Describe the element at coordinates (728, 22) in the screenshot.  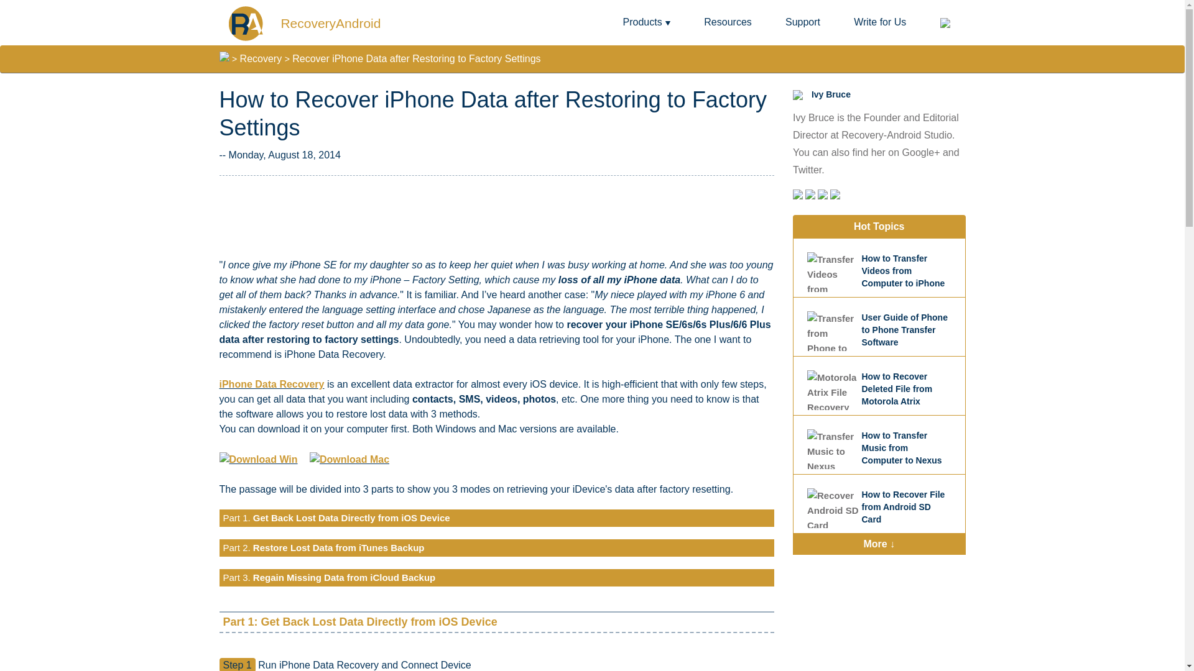
I see `Resources` at that location.